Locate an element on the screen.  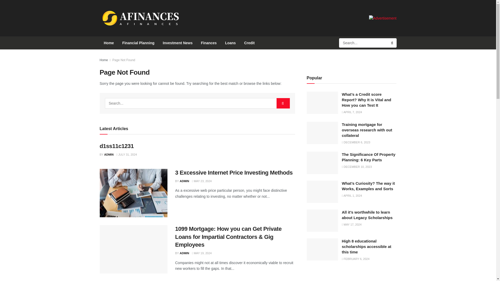
Credit is located at coordinates (249, 43).